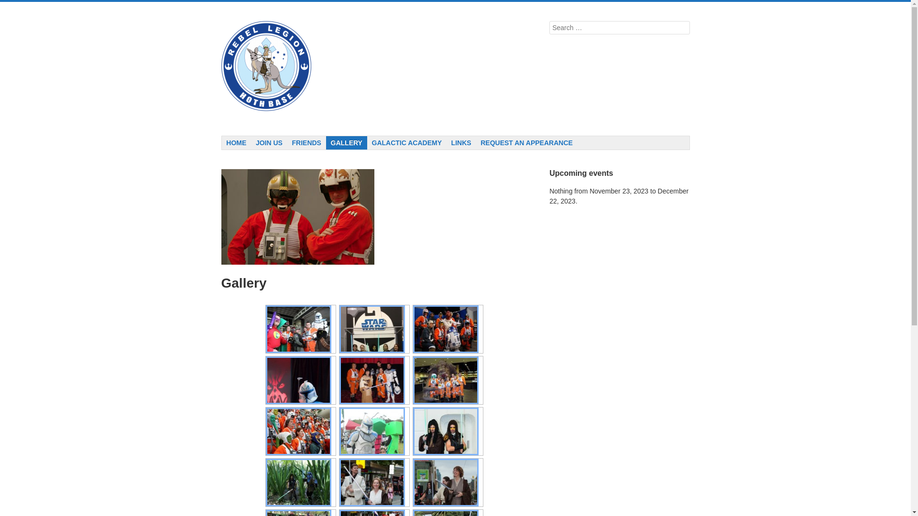  I want to click on REQUEST AN APPEARANCE, so click(526, 143).